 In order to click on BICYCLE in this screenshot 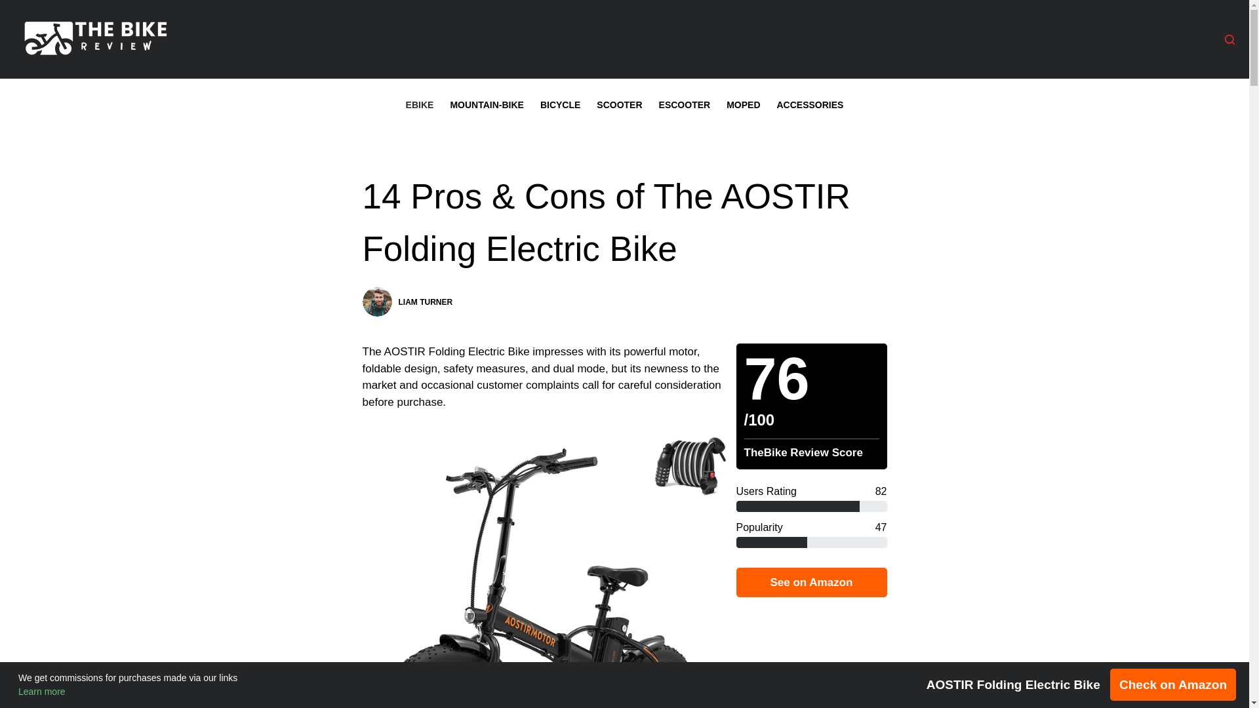, I will do `click(559, 104)`.